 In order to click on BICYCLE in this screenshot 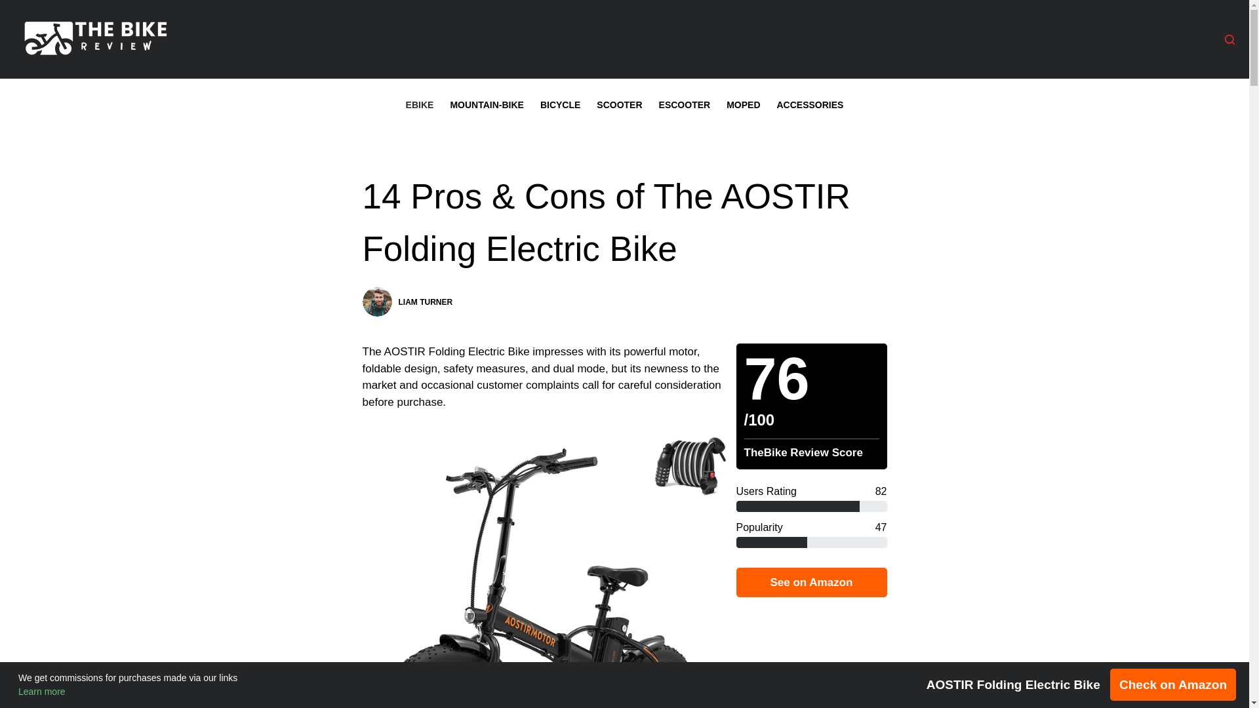, I will do `click(559, 104)`.